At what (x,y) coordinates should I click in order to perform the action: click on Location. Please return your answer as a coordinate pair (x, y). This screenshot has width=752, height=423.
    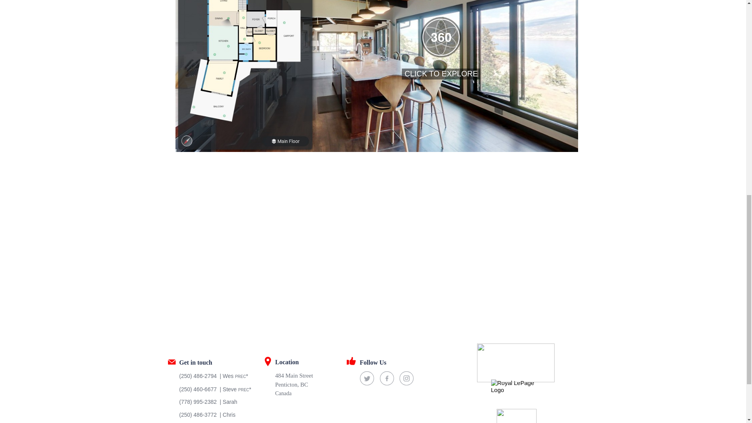
    Looking at the image, I should click on (308, 362).